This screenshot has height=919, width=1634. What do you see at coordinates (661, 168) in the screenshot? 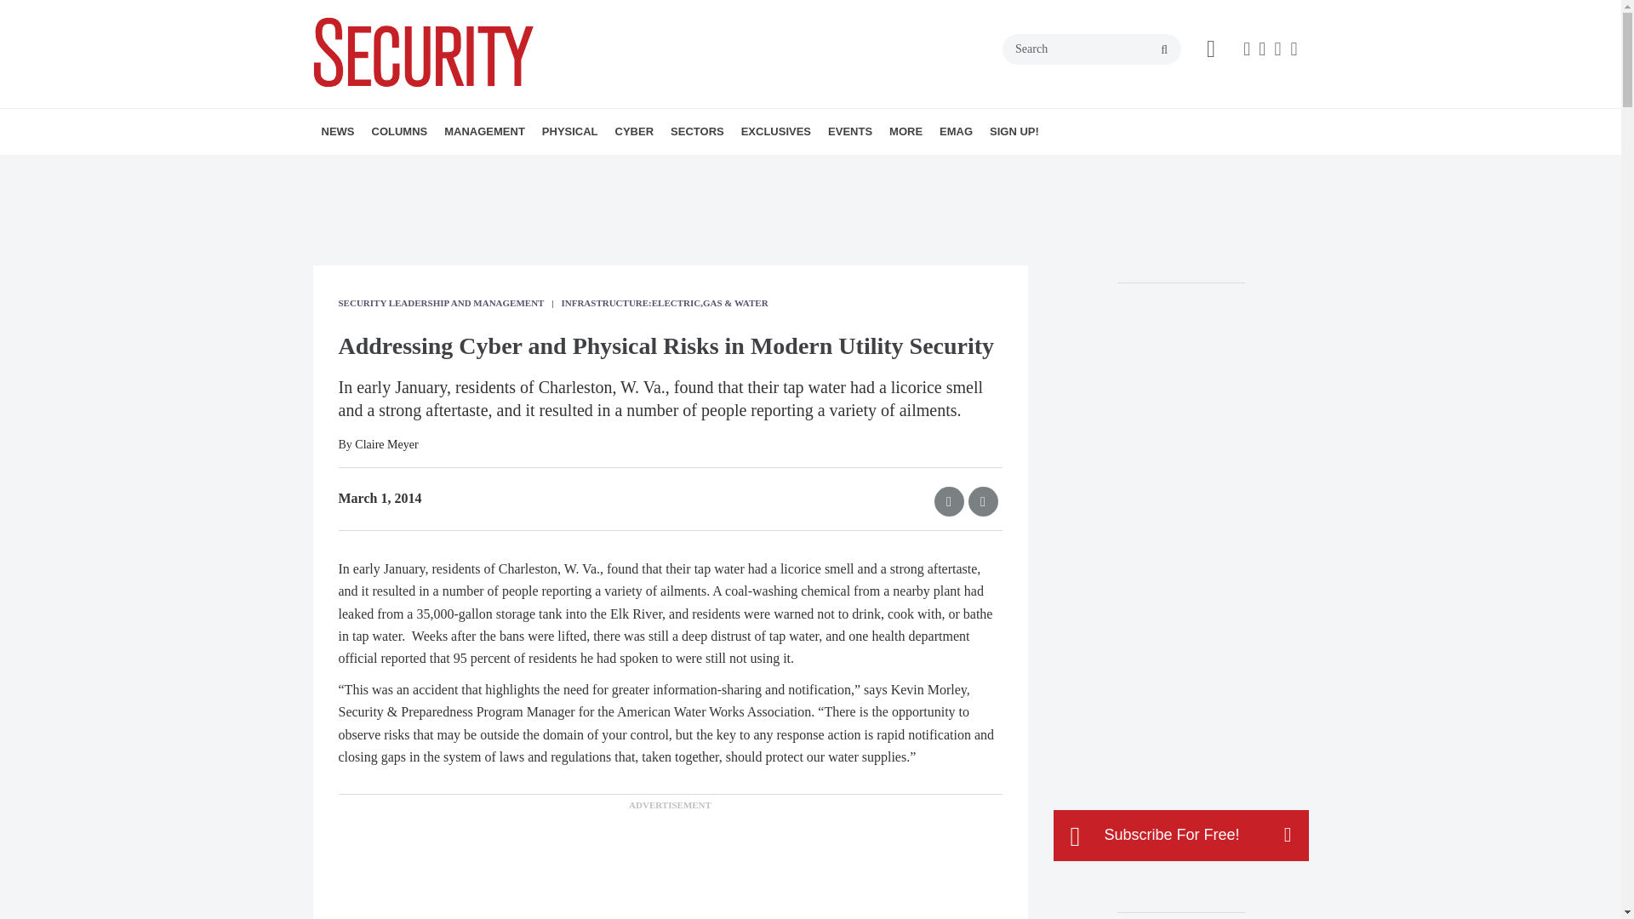
I see `MORE` at bounding box center [661, 168].